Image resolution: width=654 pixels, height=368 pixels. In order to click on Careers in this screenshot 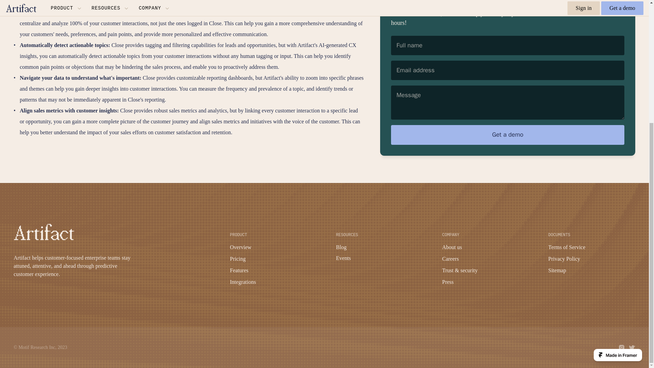, I will do `click(450, 258)`.